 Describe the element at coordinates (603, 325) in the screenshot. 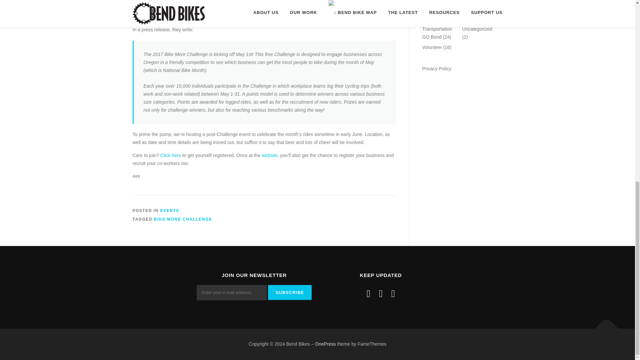

I see `Back To Top` at that location.